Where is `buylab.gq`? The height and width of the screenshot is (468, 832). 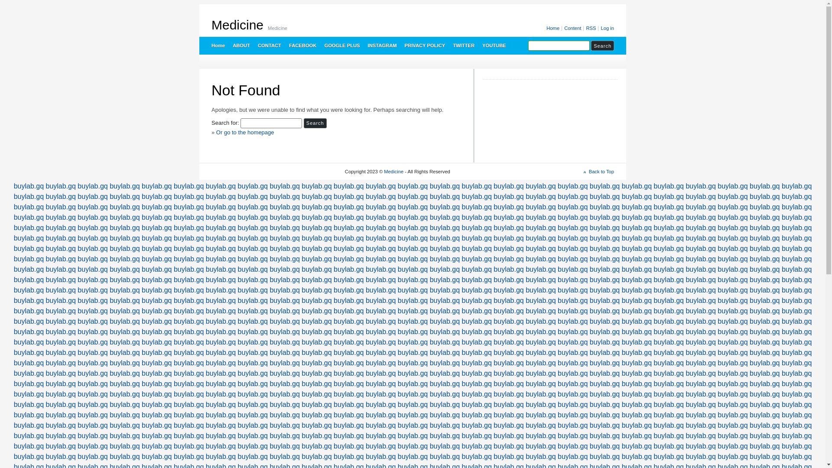 buylab.gq is located at coordinates (764, 186).